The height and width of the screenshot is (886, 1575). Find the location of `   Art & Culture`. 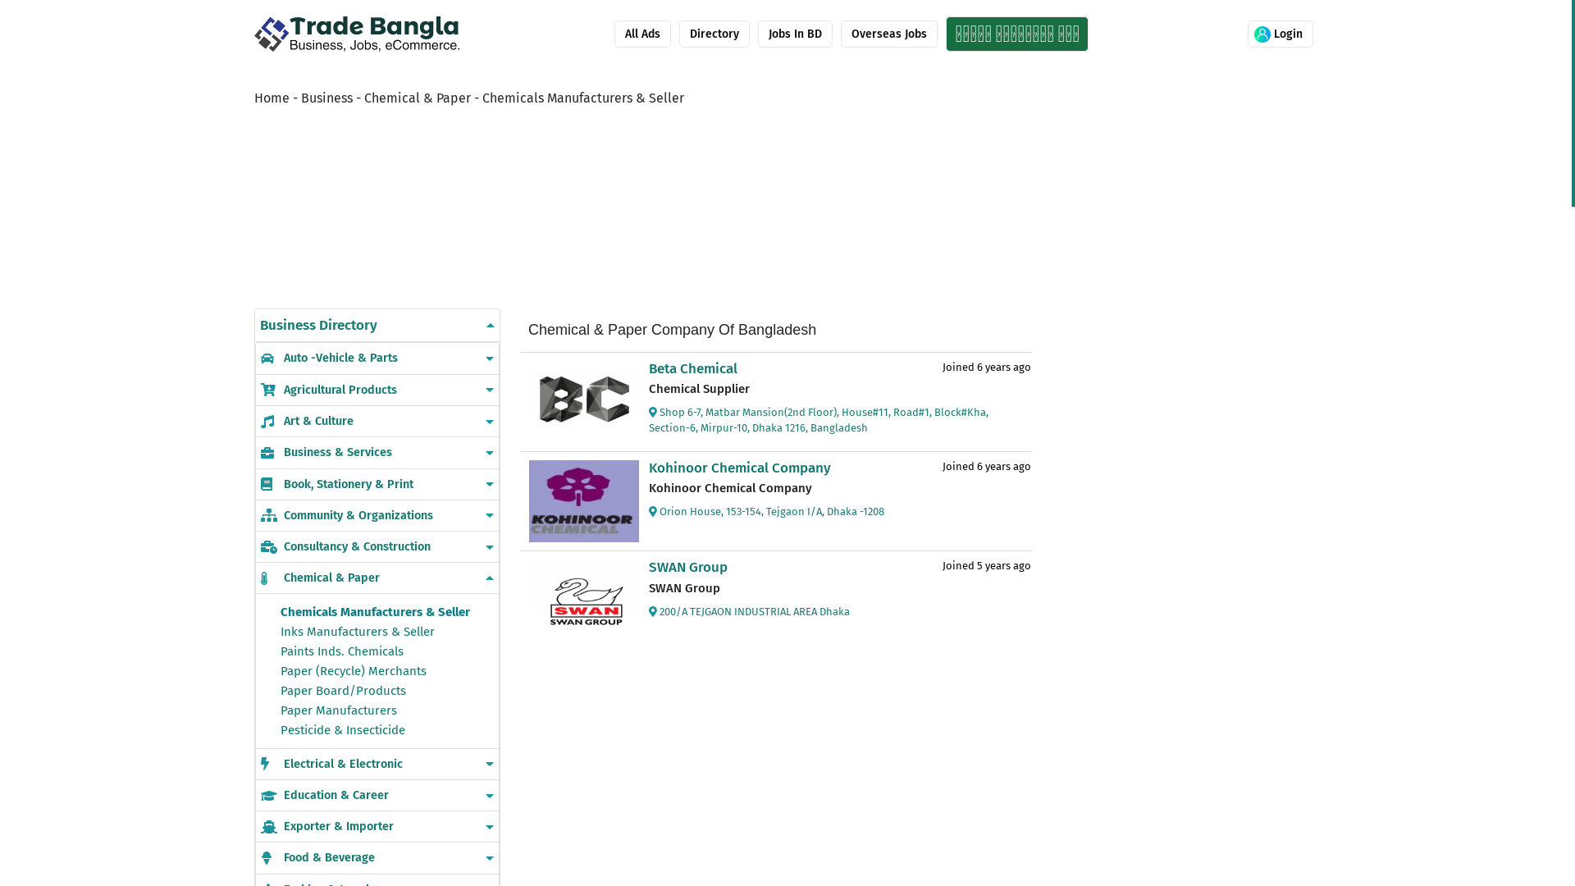

   Art & Culture is located at coordinates (377, 422).